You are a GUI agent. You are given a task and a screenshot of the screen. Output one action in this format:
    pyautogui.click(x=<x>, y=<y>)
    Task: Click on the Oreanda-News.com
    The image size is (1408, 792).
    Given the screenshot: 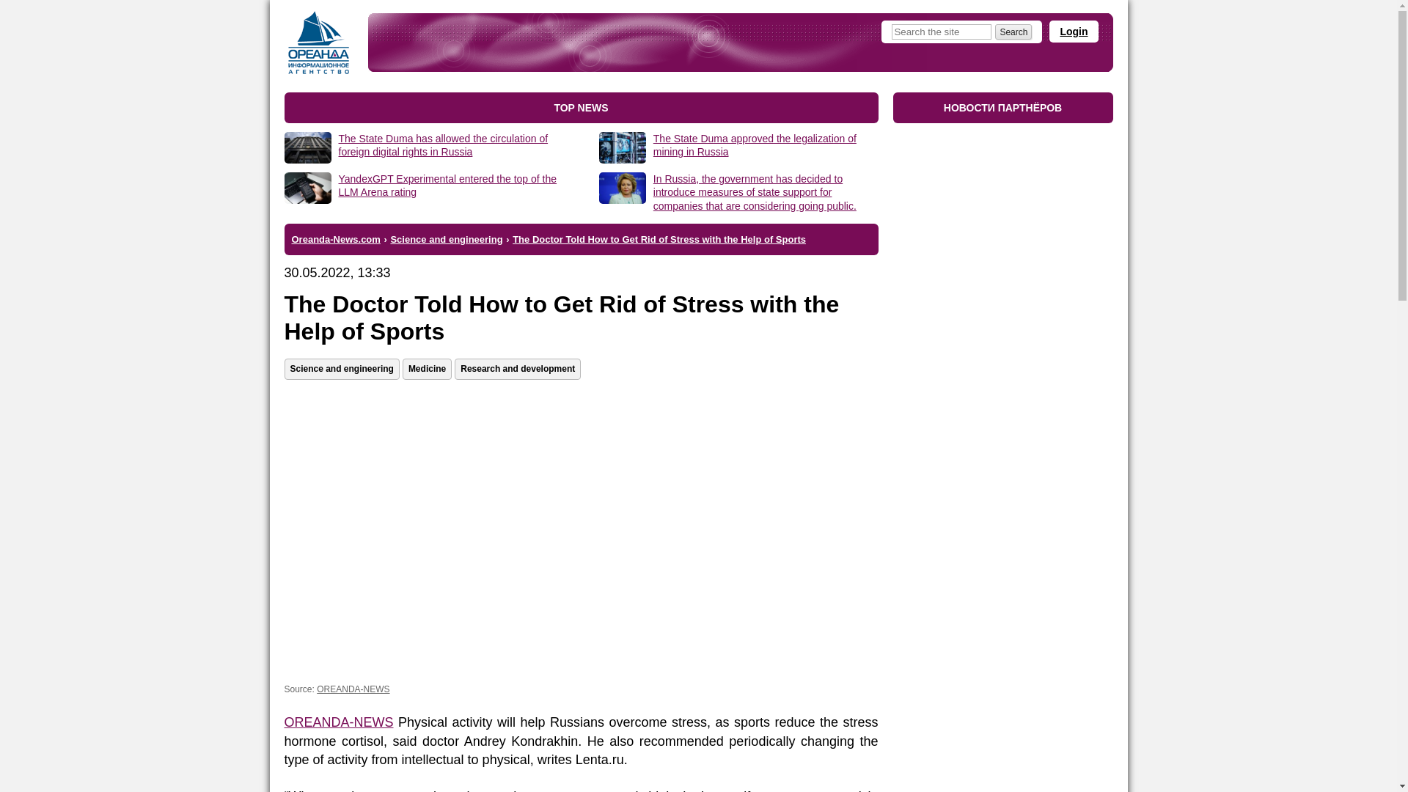 What is the action you would take?
    pyautogui.click(x=336, y=239)
    